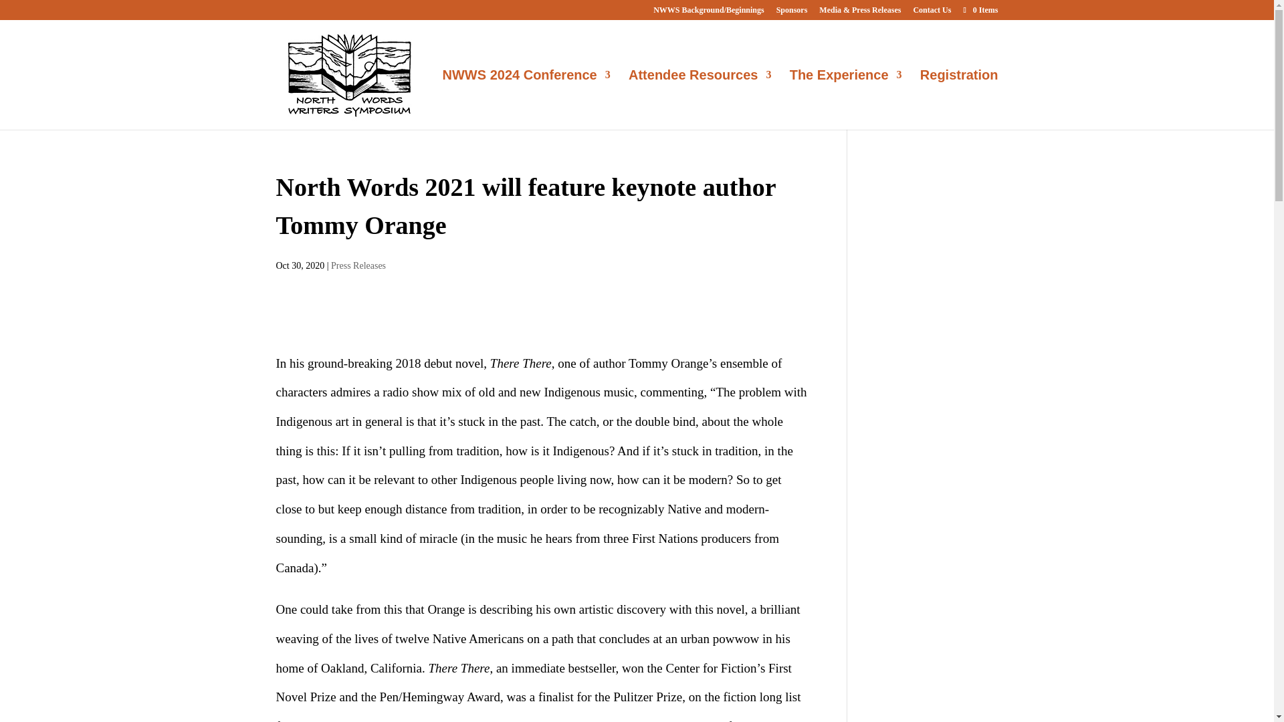  I want to click on Sponsors, so click(792, 13).